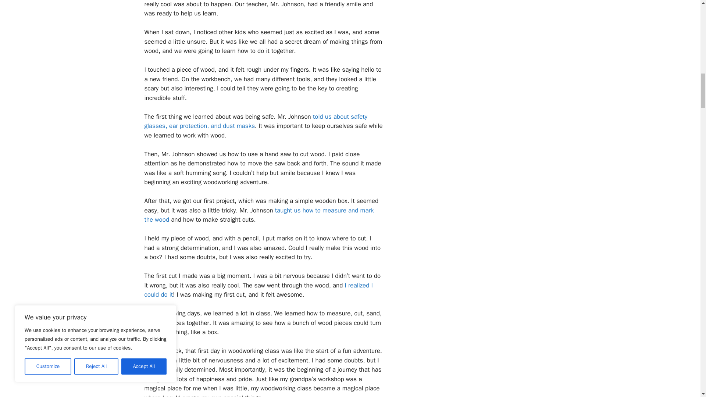  What do you see at coordinates (258, 215) in the screenshot?
I see `taught us how to measure and mark the wood` at bounding box center [258, 215].